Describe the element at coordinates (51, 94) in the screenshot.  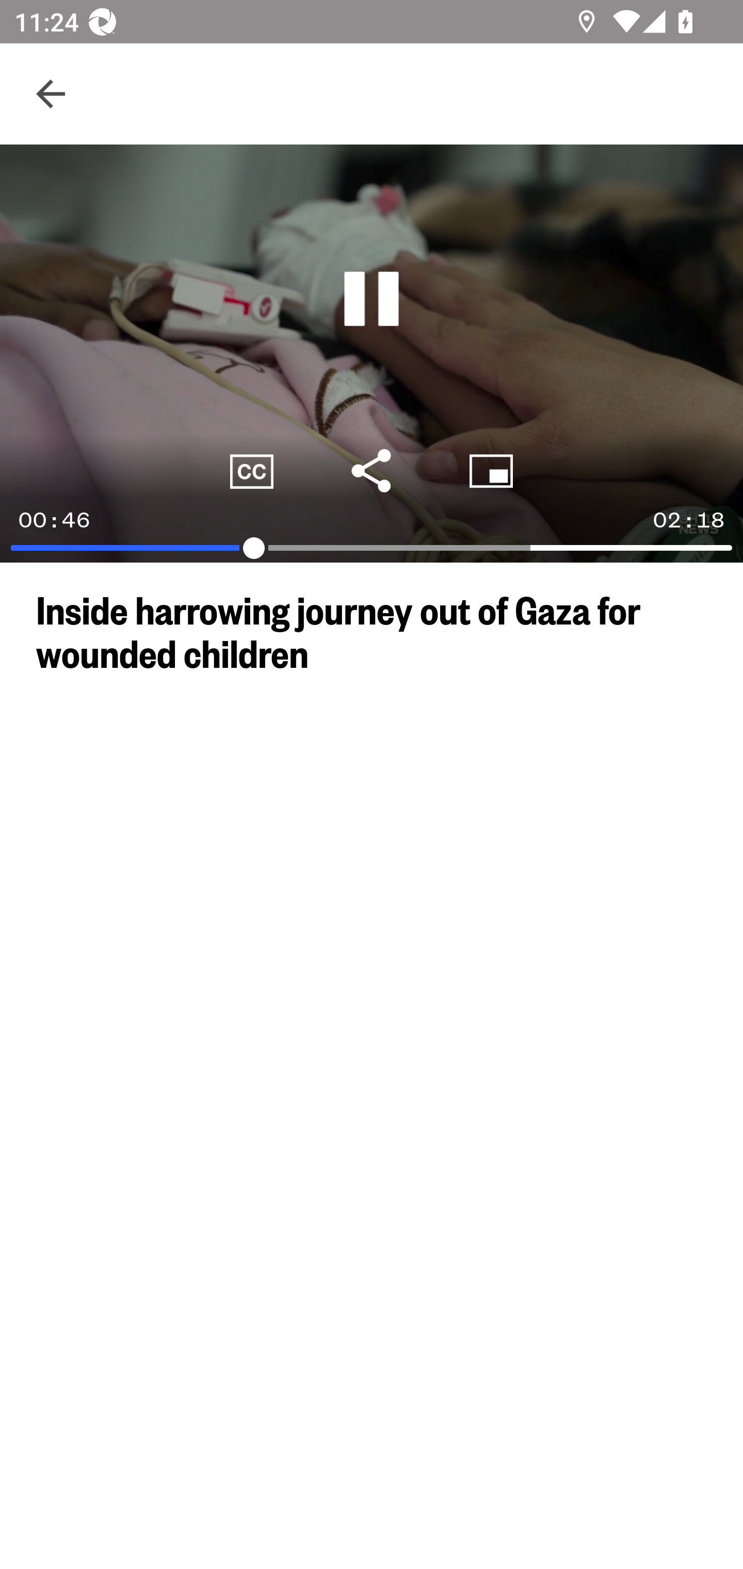
I see `Navigate up` at that location.